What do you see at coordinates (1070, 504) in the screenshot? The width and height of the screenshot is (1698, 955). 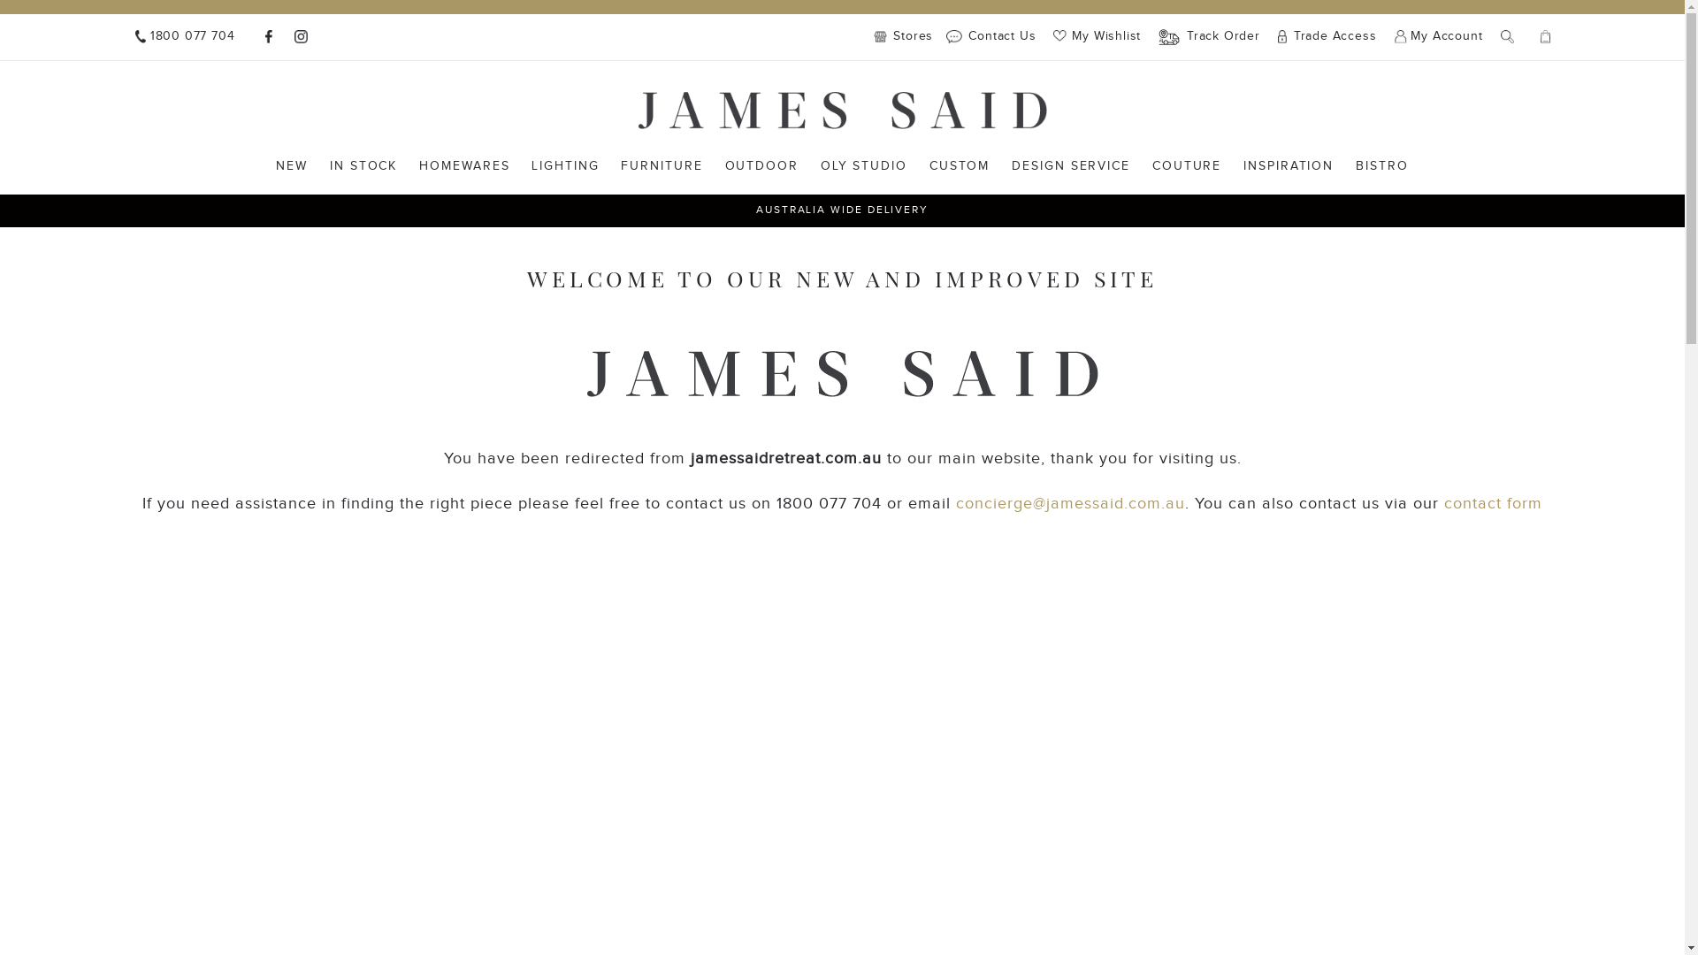 I see `concierge@jamessaid.com.au` at bounding box center [1070, 504].